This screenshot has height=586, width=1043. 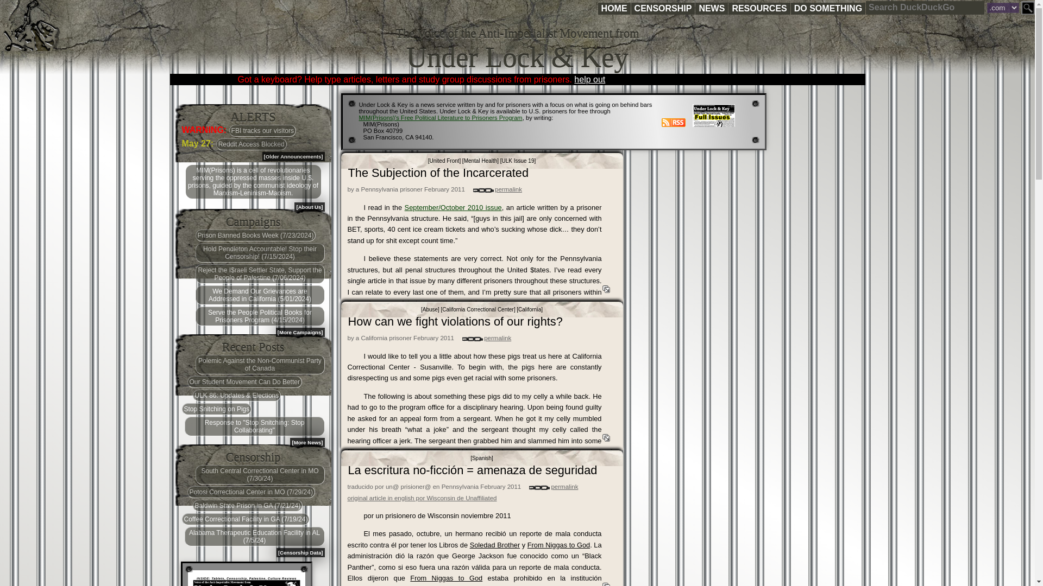 I want to click on Reddit Access Blocked, so click(x=251, y=144).